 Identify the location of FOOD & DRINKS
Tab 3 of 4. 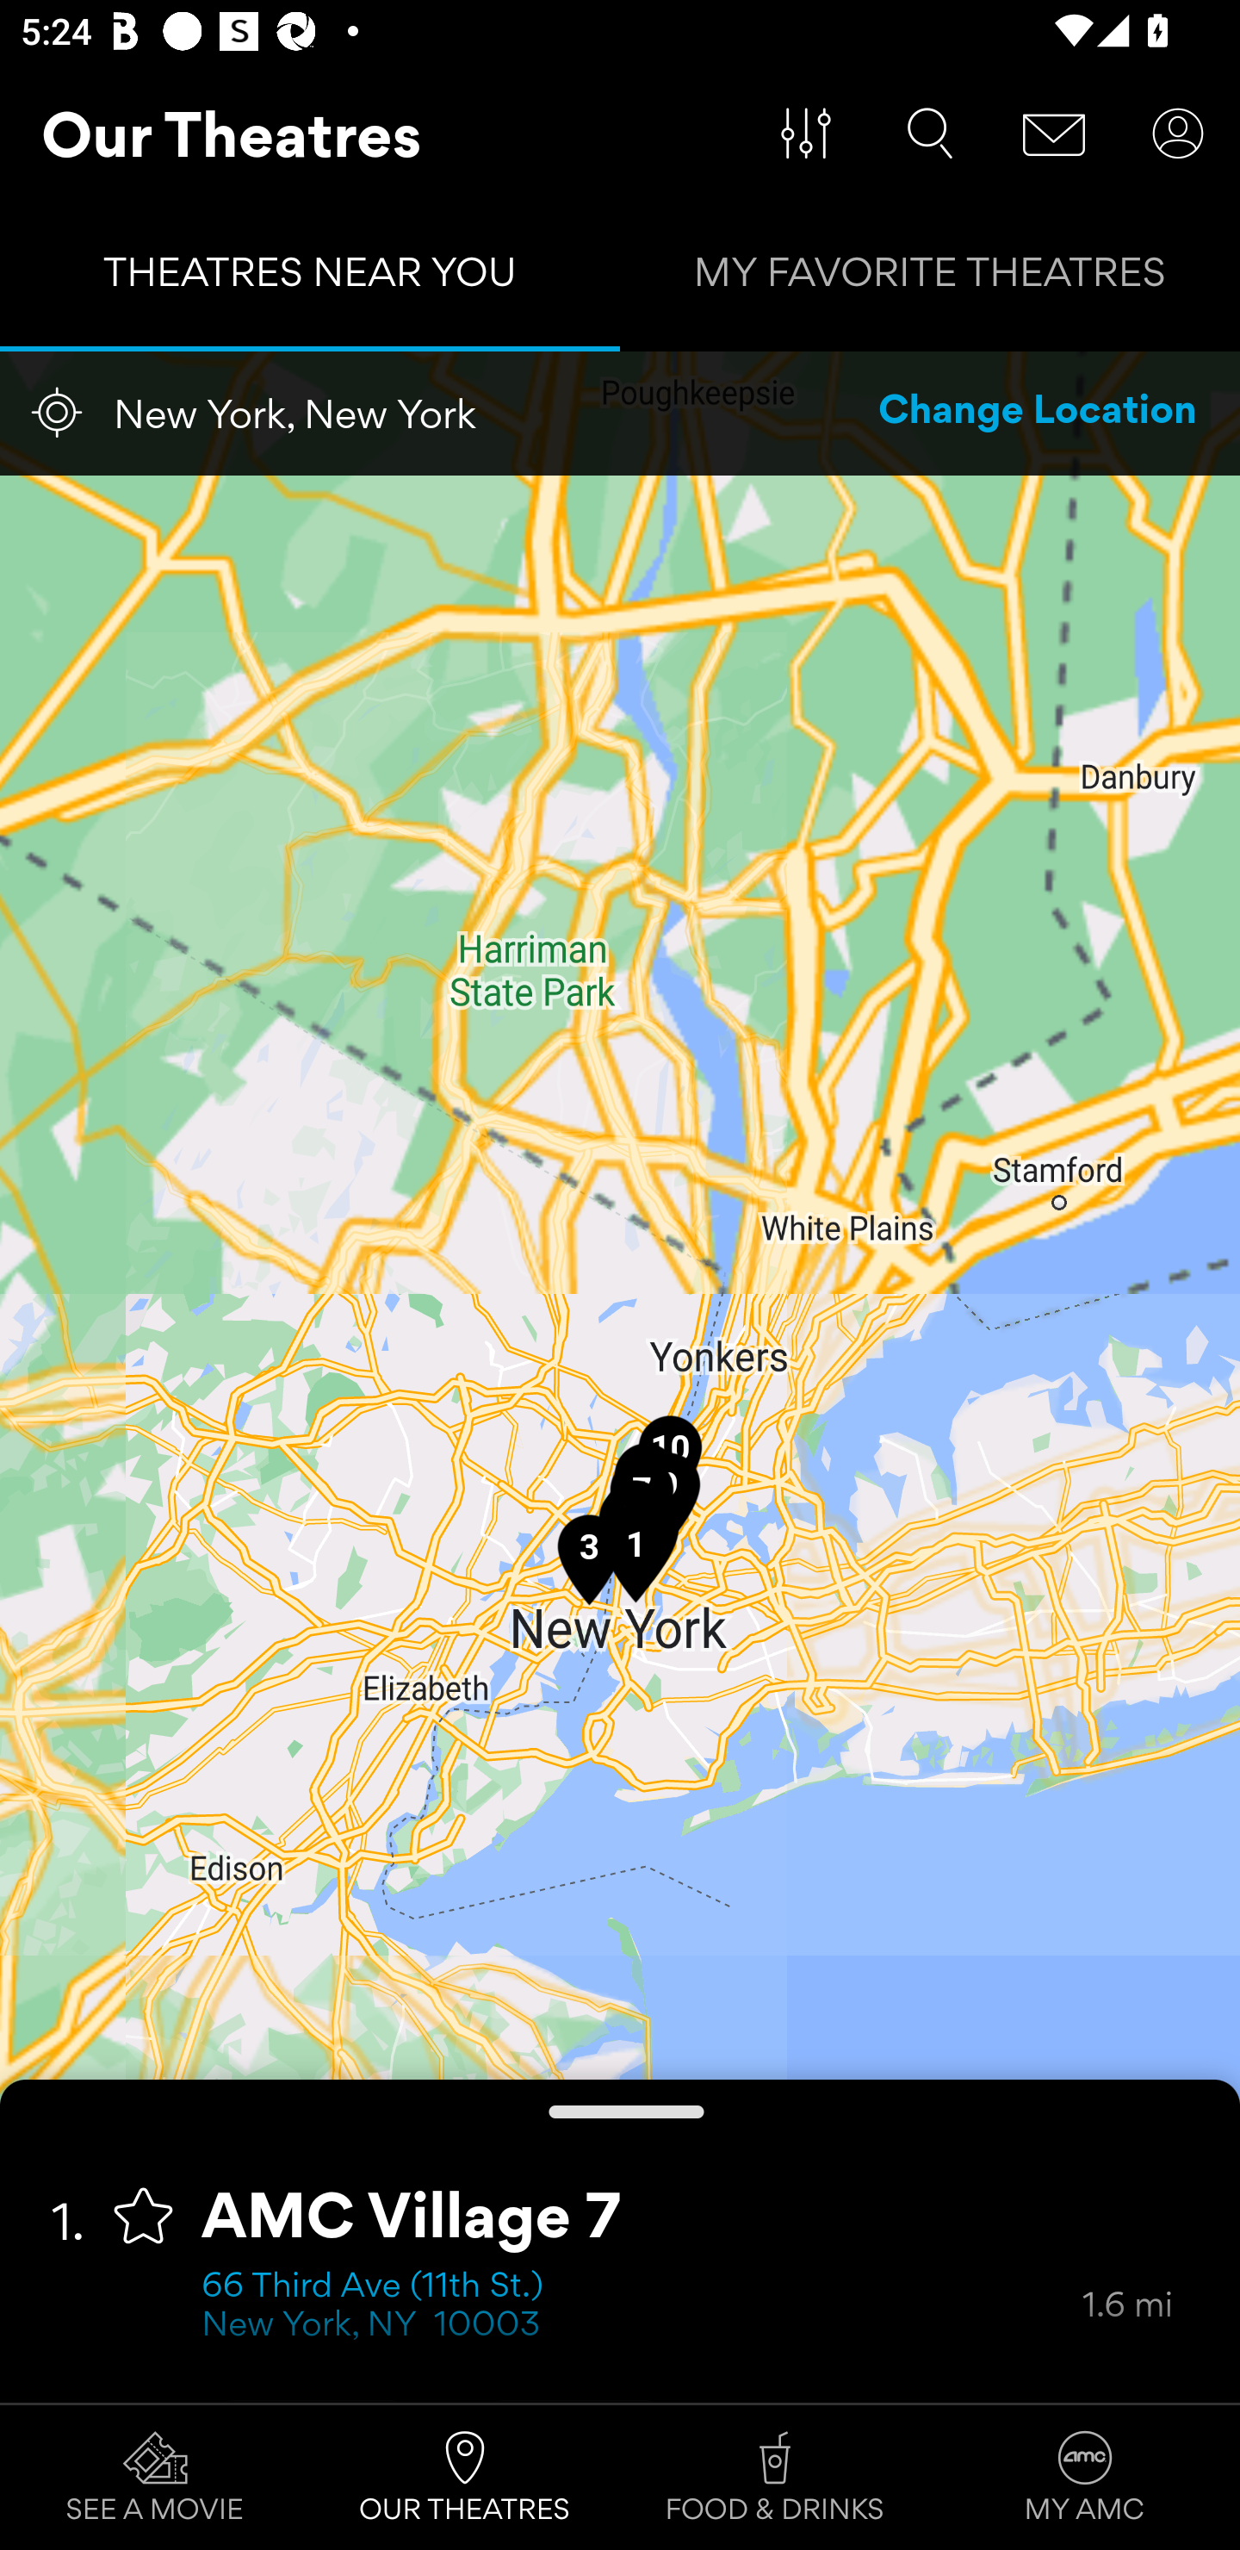
(775, 2478).